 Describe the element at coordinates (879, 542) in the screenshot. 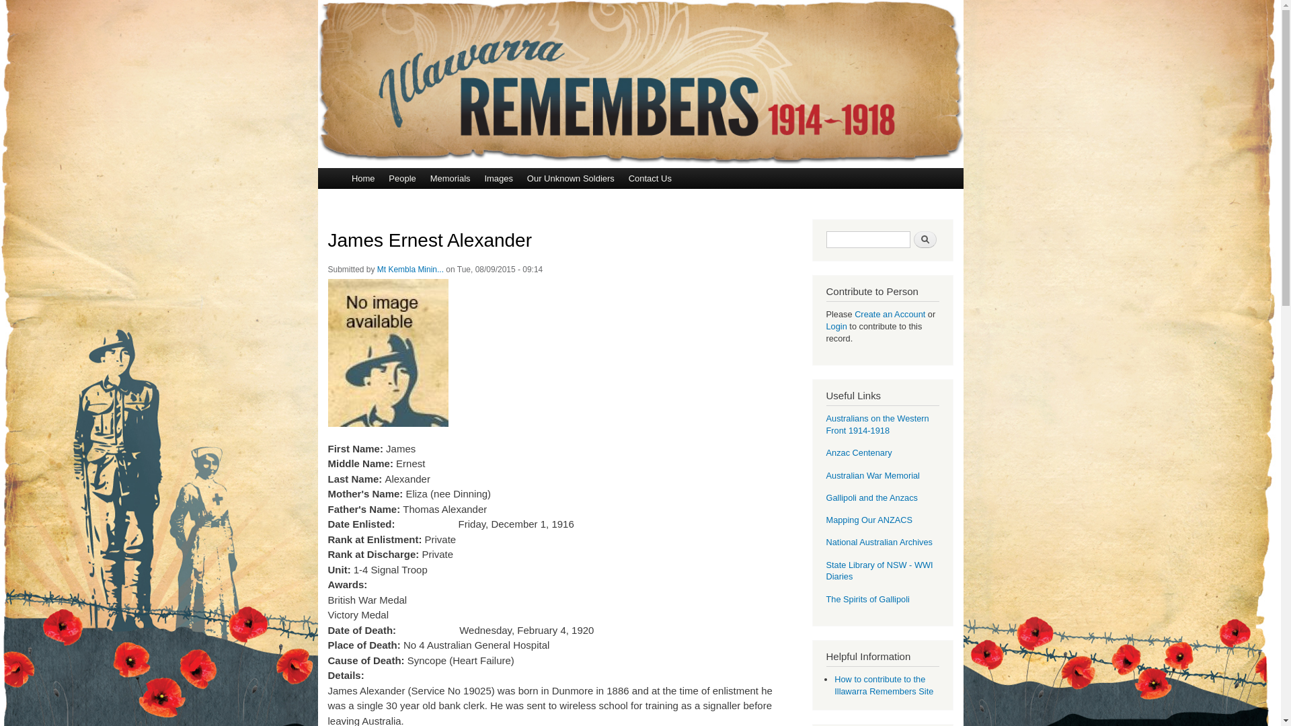

I see `National Australian Archives` at that location.